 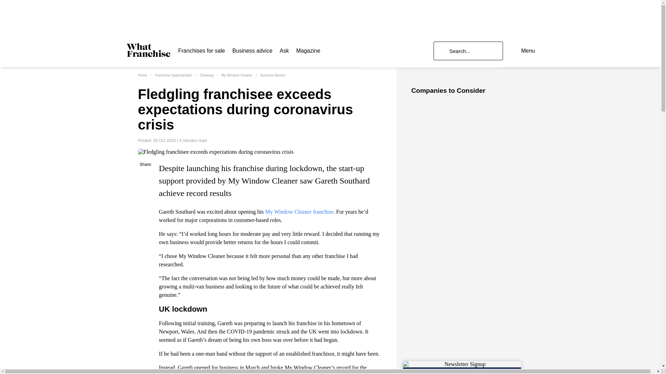 I want to click on Success Stories, so click(x=273, y=75).